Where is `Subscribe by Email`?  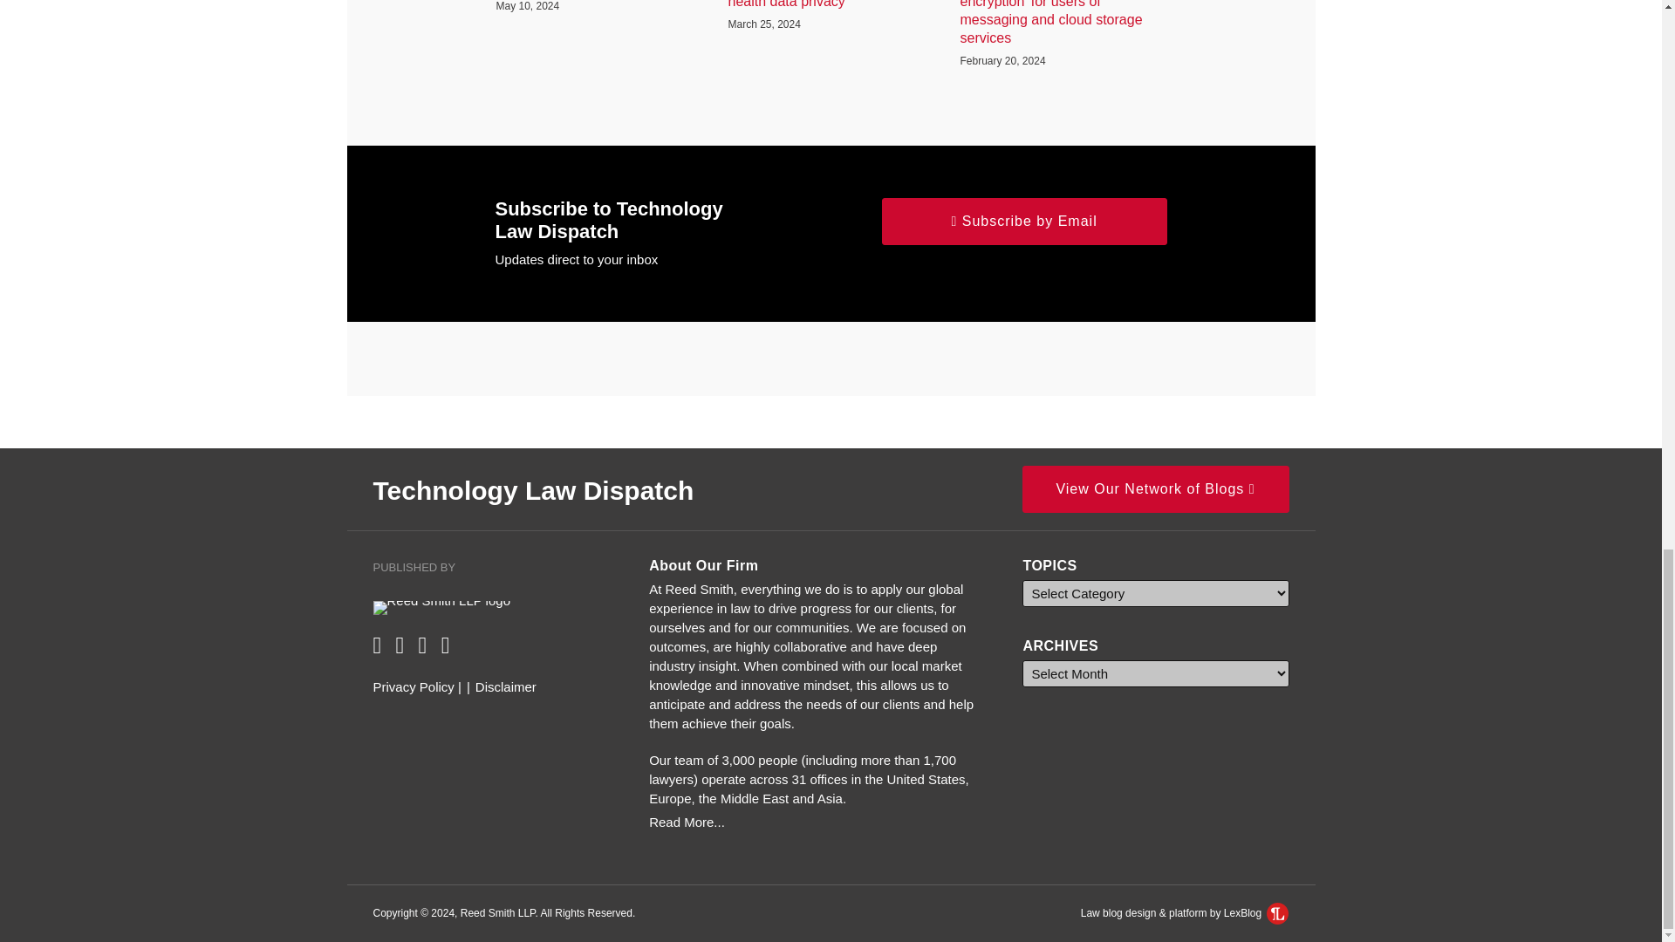 Subscribe by Email is located at coordinates (1024, 220).